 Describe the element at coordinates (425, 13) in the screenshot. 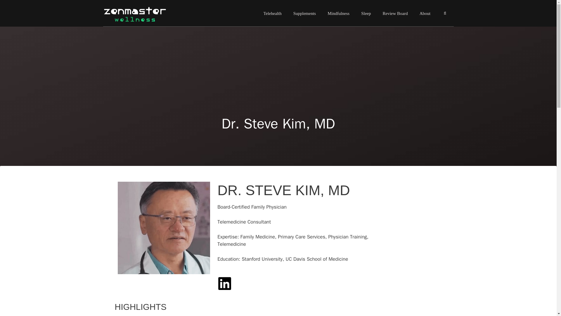

I see `About` at that location.